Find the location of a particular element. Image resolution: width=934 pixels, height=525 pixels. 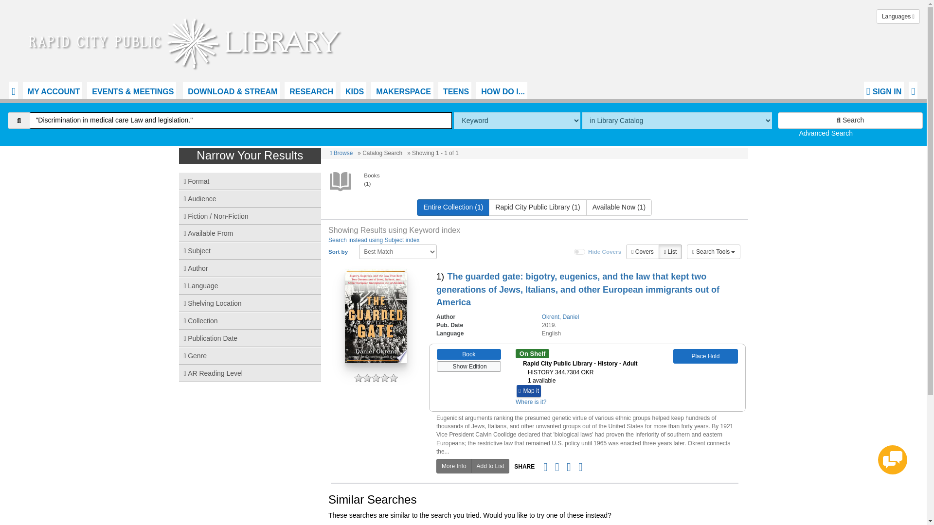

MAKERSPACE is located at coordinates (402, 90).